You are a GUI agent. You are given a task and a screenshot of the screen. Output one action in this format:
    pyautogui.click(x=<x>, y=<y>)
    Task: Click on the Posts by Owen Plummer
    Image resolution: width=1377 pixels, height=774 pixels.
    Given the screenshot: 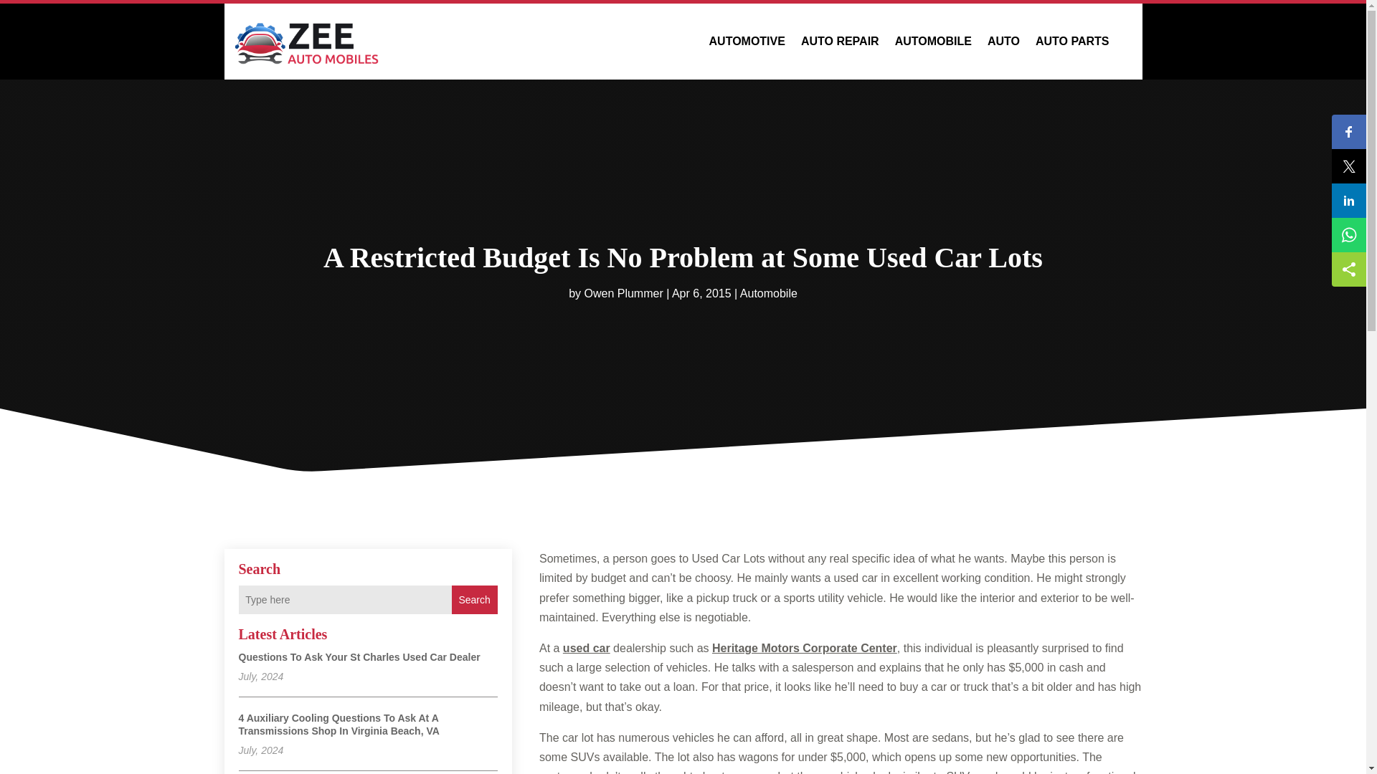 What is the action you would take?
    pyautogui.click(x=623, y=292)
    